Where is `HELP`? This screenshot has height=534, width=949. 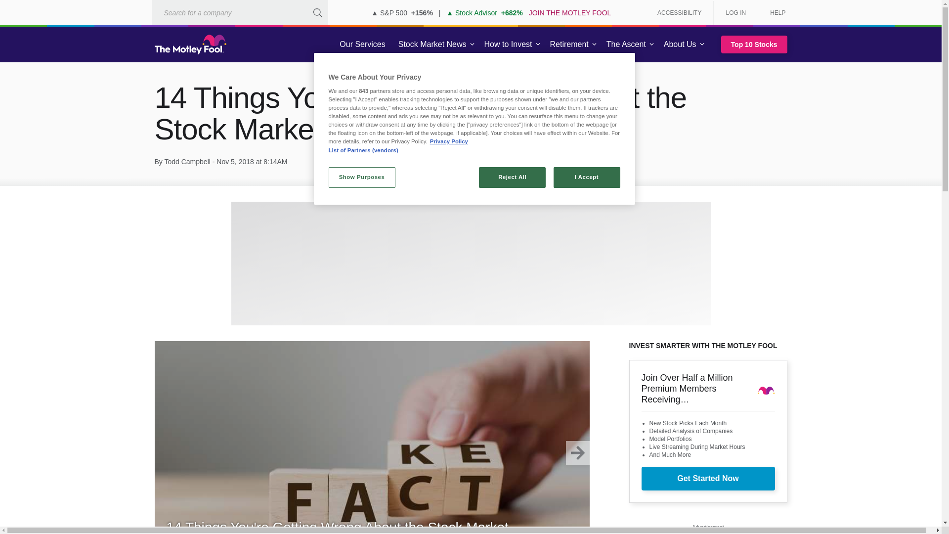
HELP is located at coordinates (774, 13).